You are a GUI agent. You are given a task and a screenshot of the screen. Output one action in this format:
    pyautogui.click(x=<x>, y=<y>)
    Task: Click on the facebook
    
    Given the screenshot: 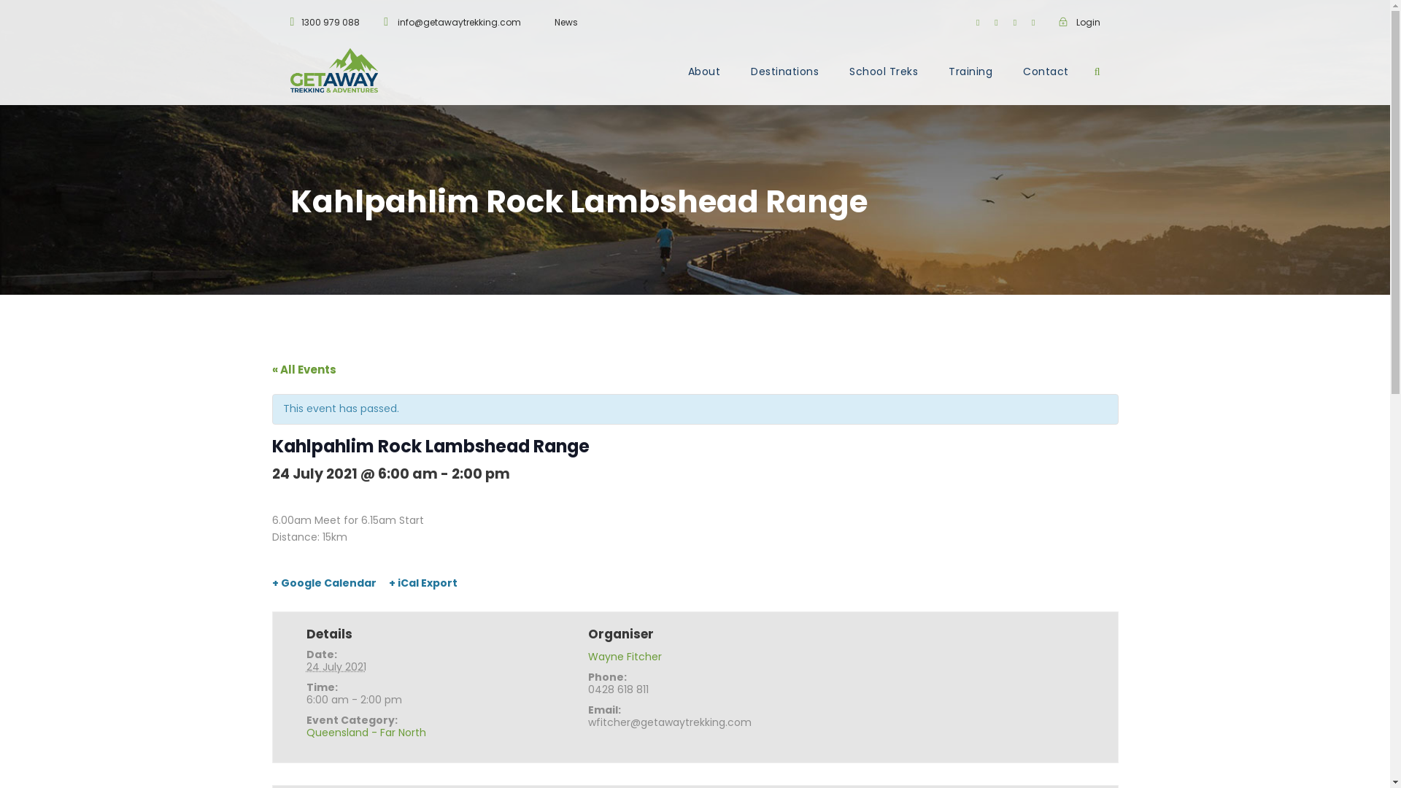 What is the action you would take?
    pyautogui.click(x=978, y=22)
    